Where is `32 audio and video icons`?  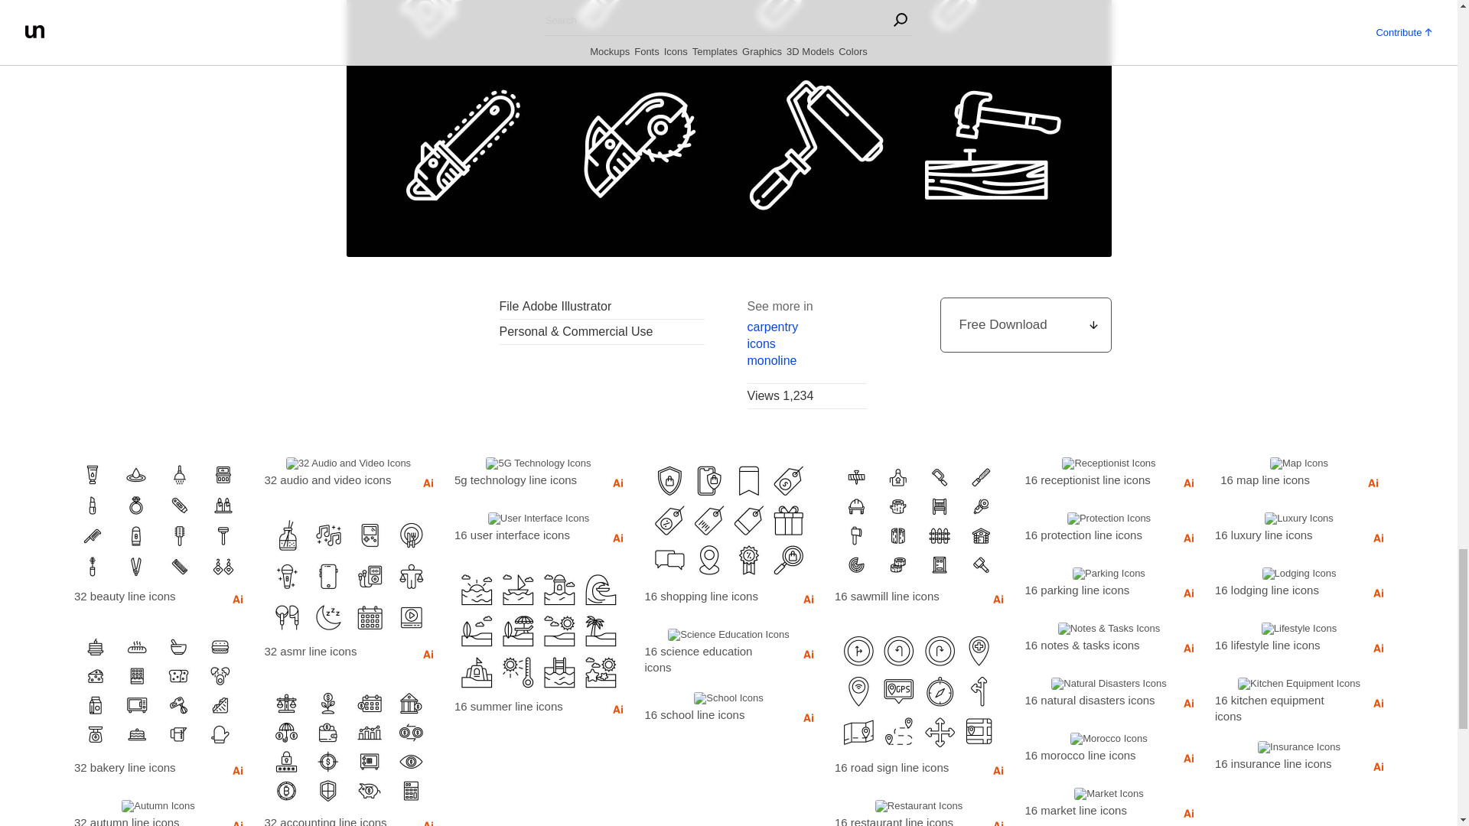 32 audio and video icons is located at coordinates (332, 480).